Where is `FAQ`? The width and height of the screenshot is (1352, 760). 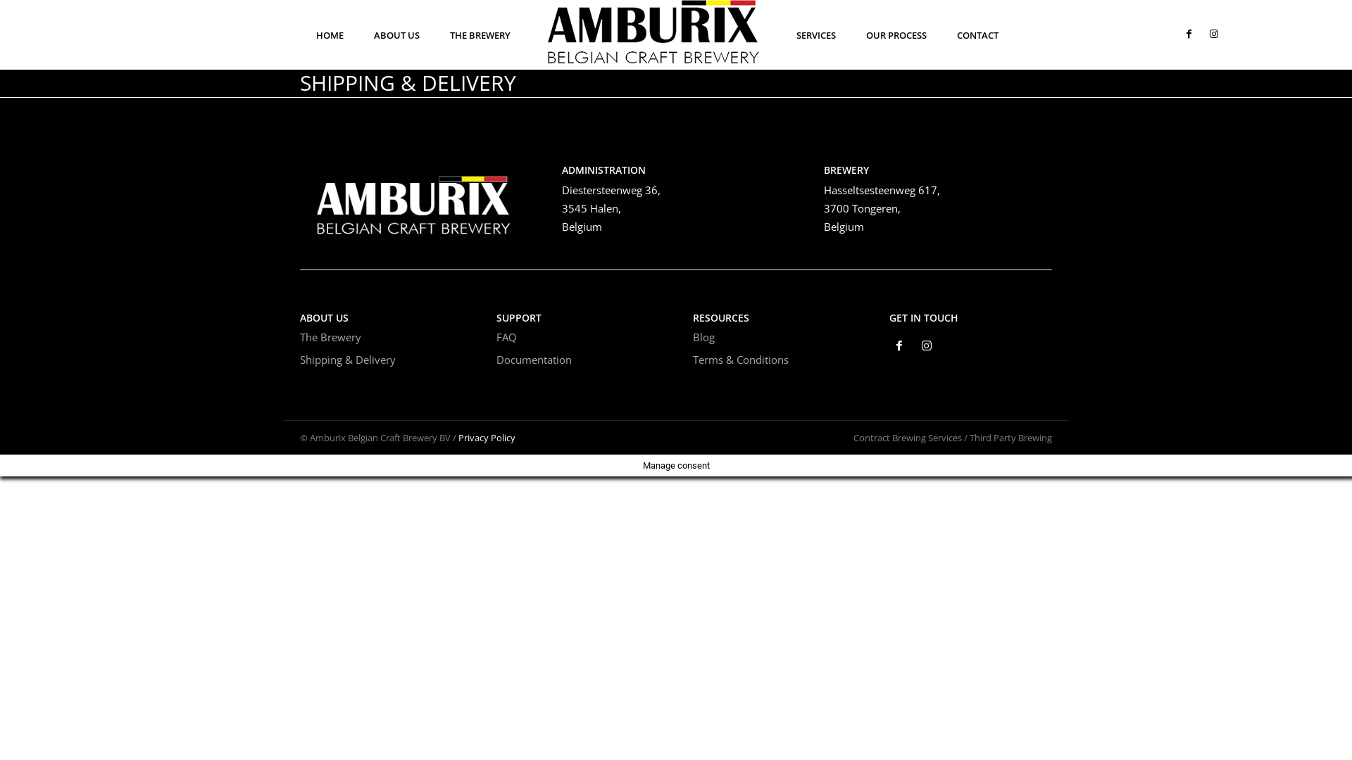
FAQ is located at coordinates (507, 337).